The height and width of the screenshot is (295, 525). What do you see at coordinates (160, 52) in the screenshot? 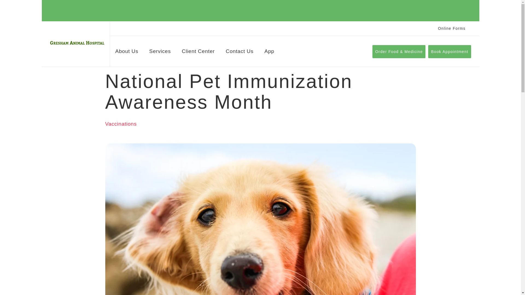
I see `Services` at bounding box center [160, 52].